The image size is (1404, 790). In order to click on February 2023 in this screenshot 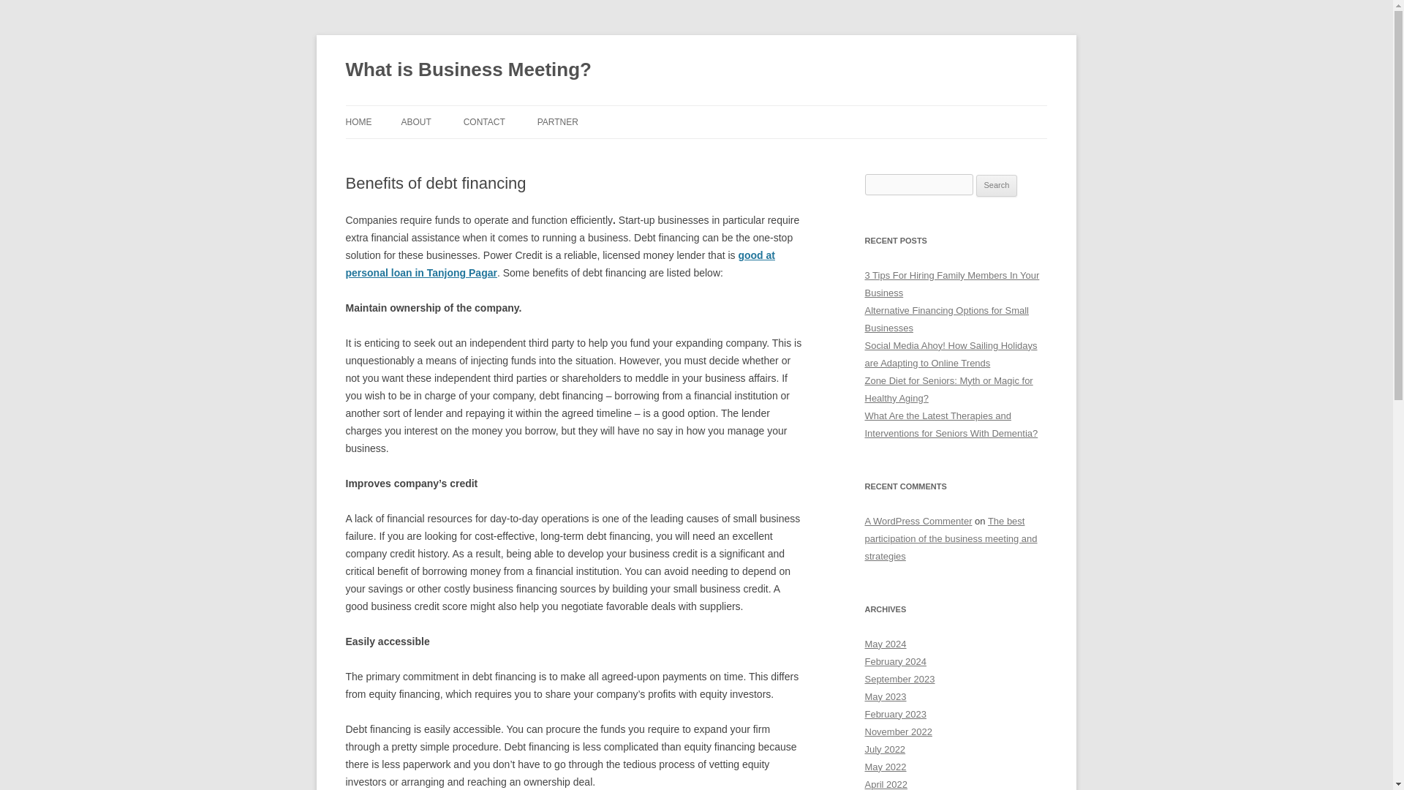, I will do `click(895, 714)`.